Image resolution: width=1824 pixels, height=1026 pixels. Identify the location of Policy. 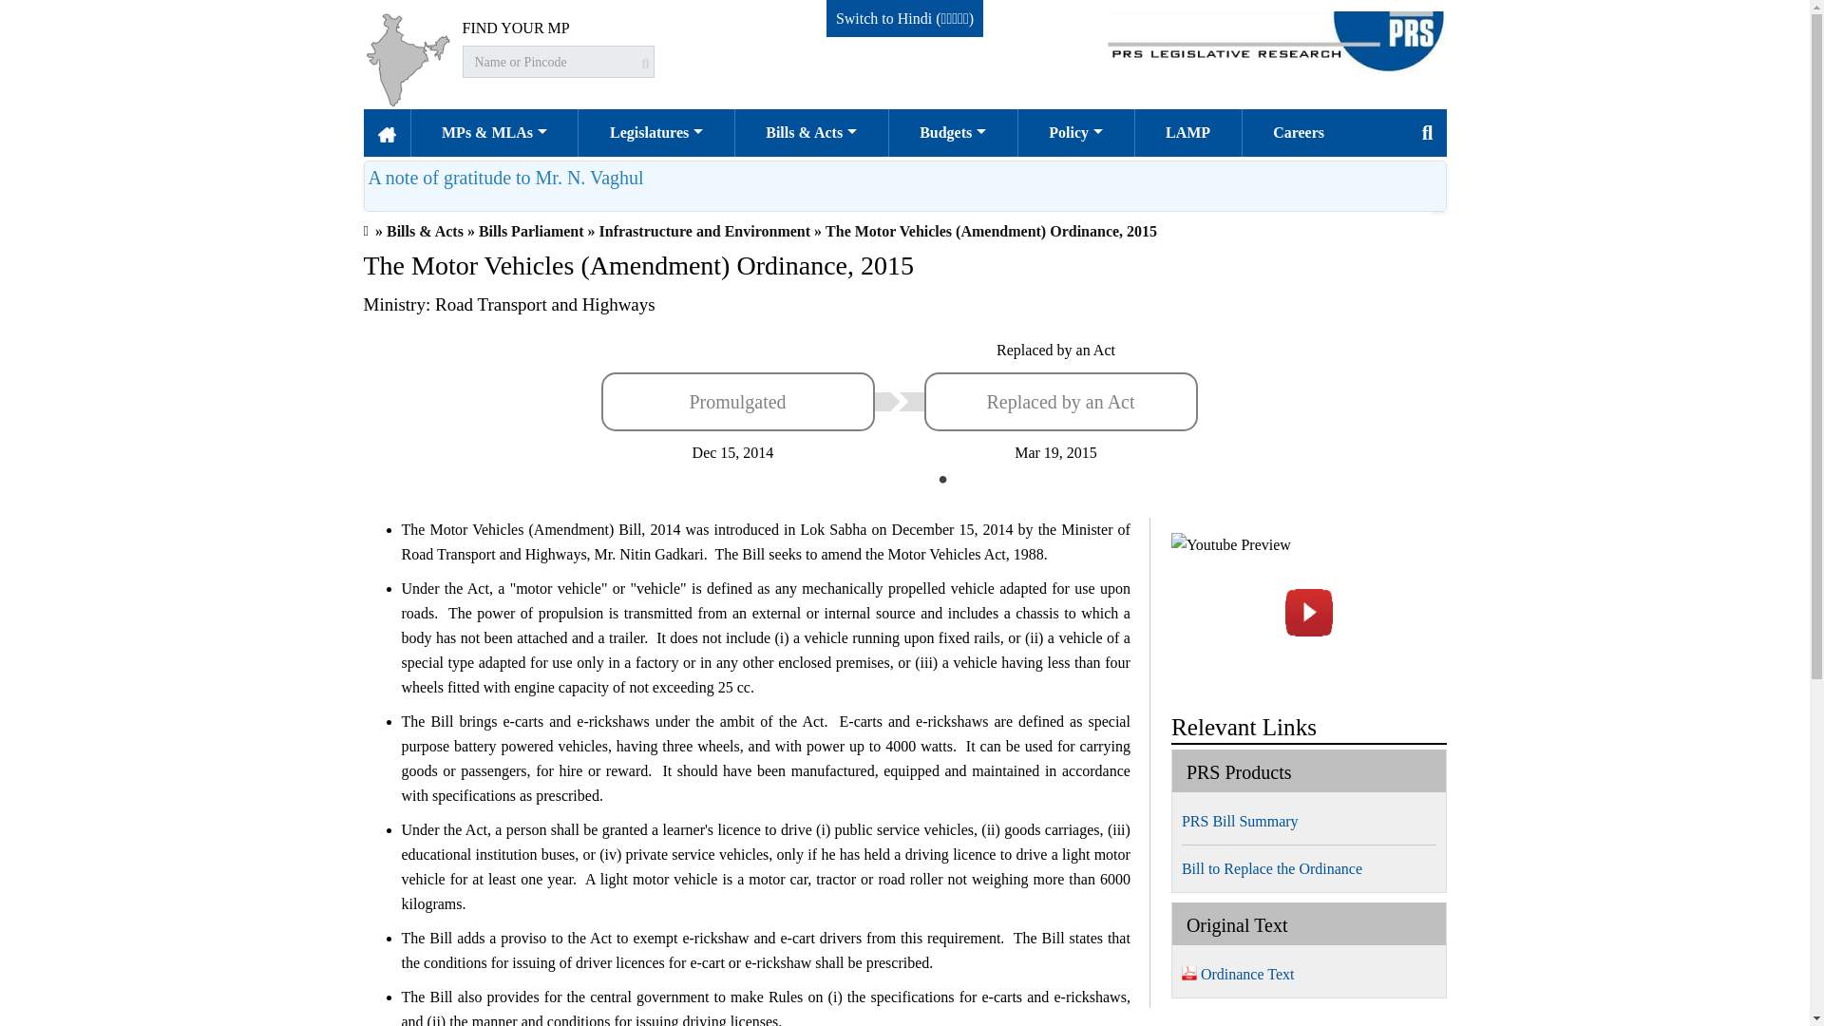
(1075, 133).